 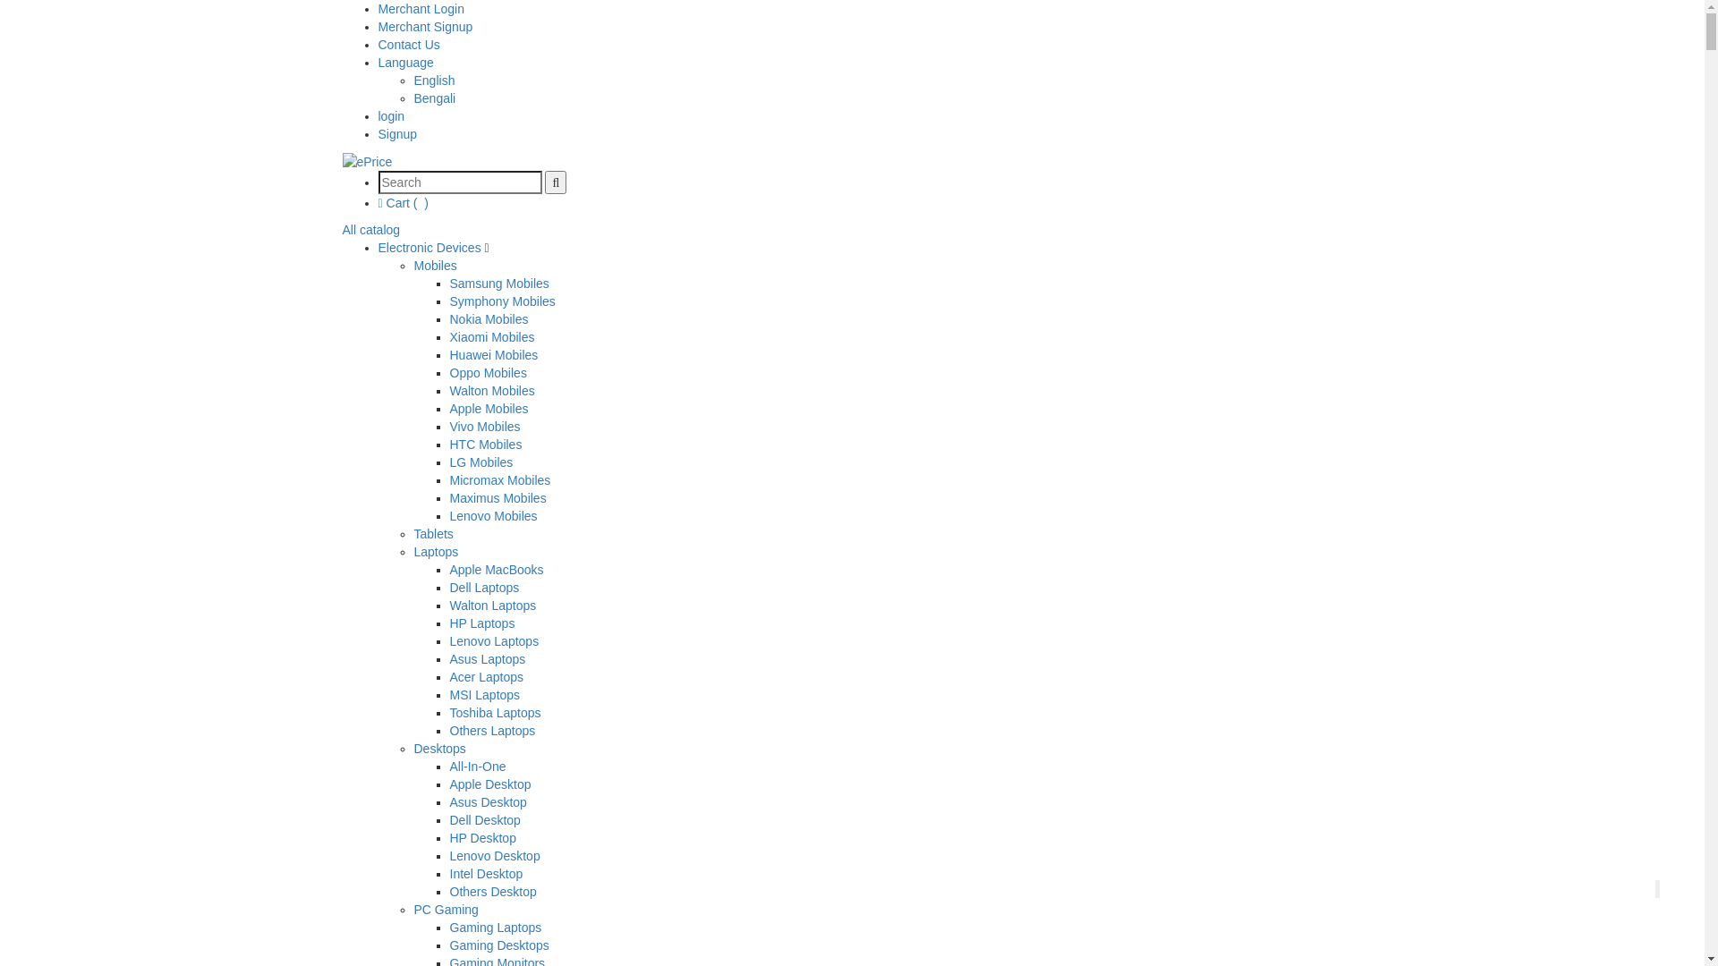 I want to click on Apple Desktop, so click(x=490, y=784).